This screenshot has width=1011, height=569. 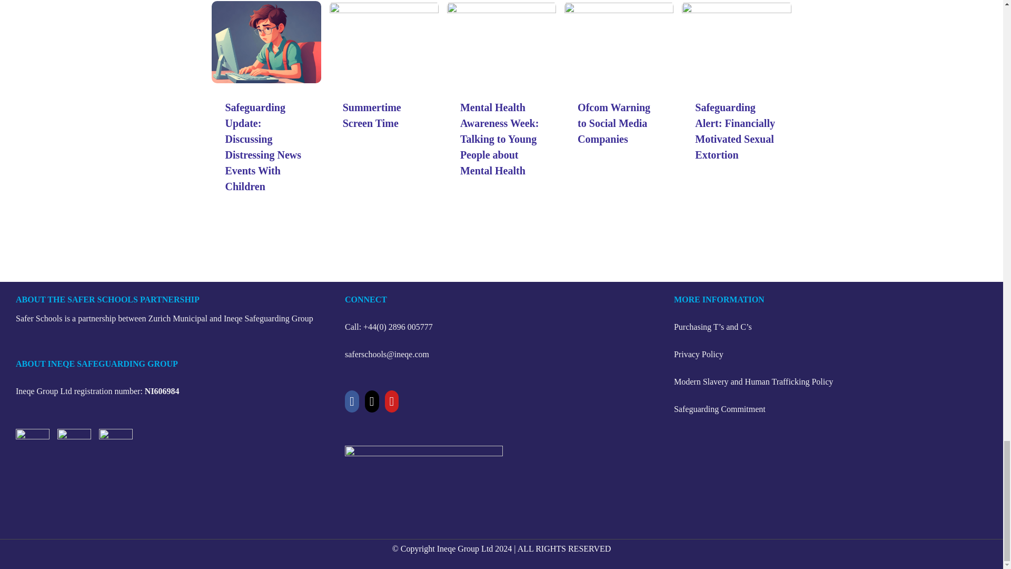 What do you see at coordinates (613, 123) in the screenshot?
I see `Ofcom Warning to Social Media Companies` at bounding box center [613, 123].